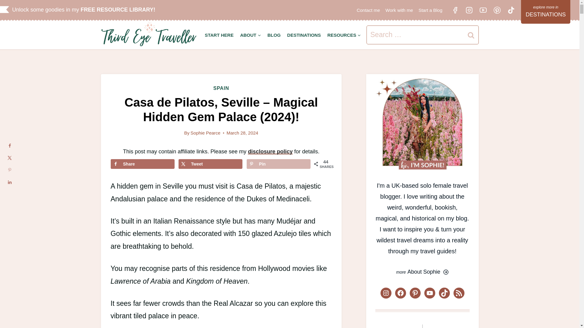 The image size is (584, 328). What do you see at coordinates (279, 164) in the screenshot?
I see `Pin` at bounding box center [279, 164].